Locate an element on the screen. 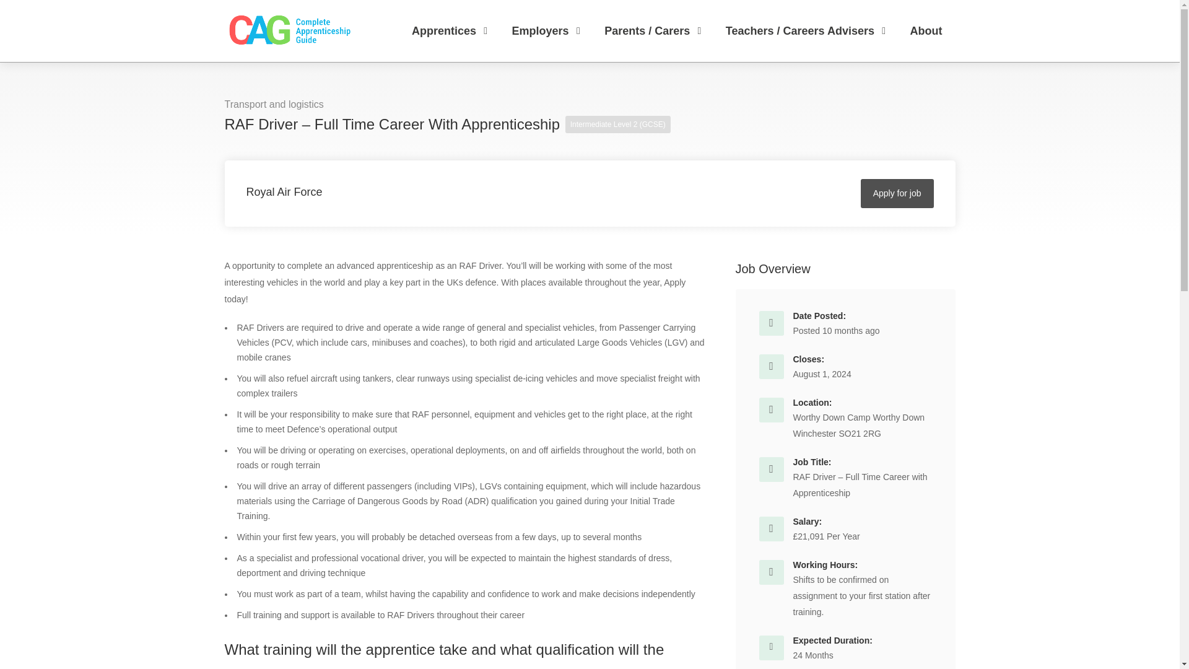  About is located at coordinates (926, 31).